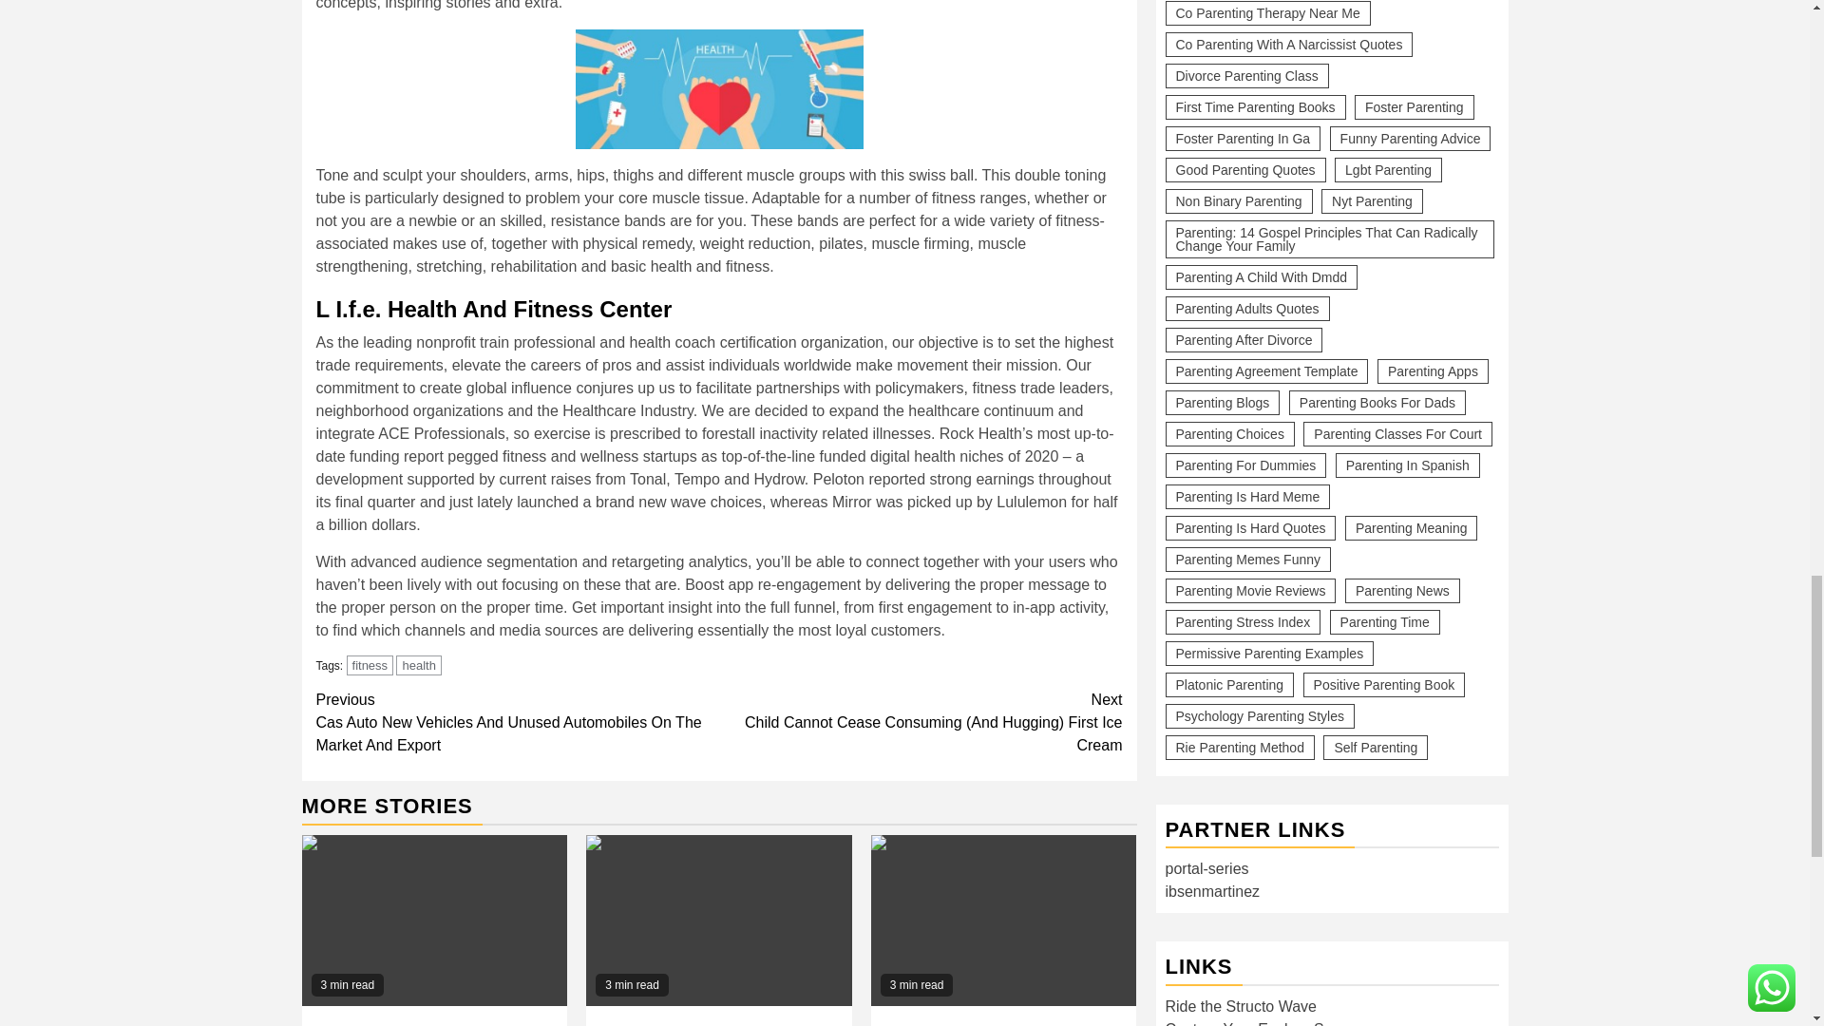 Image resolution: width=1824 pixels, height=1026 pixels. I want to click on health, so click(418, 665).